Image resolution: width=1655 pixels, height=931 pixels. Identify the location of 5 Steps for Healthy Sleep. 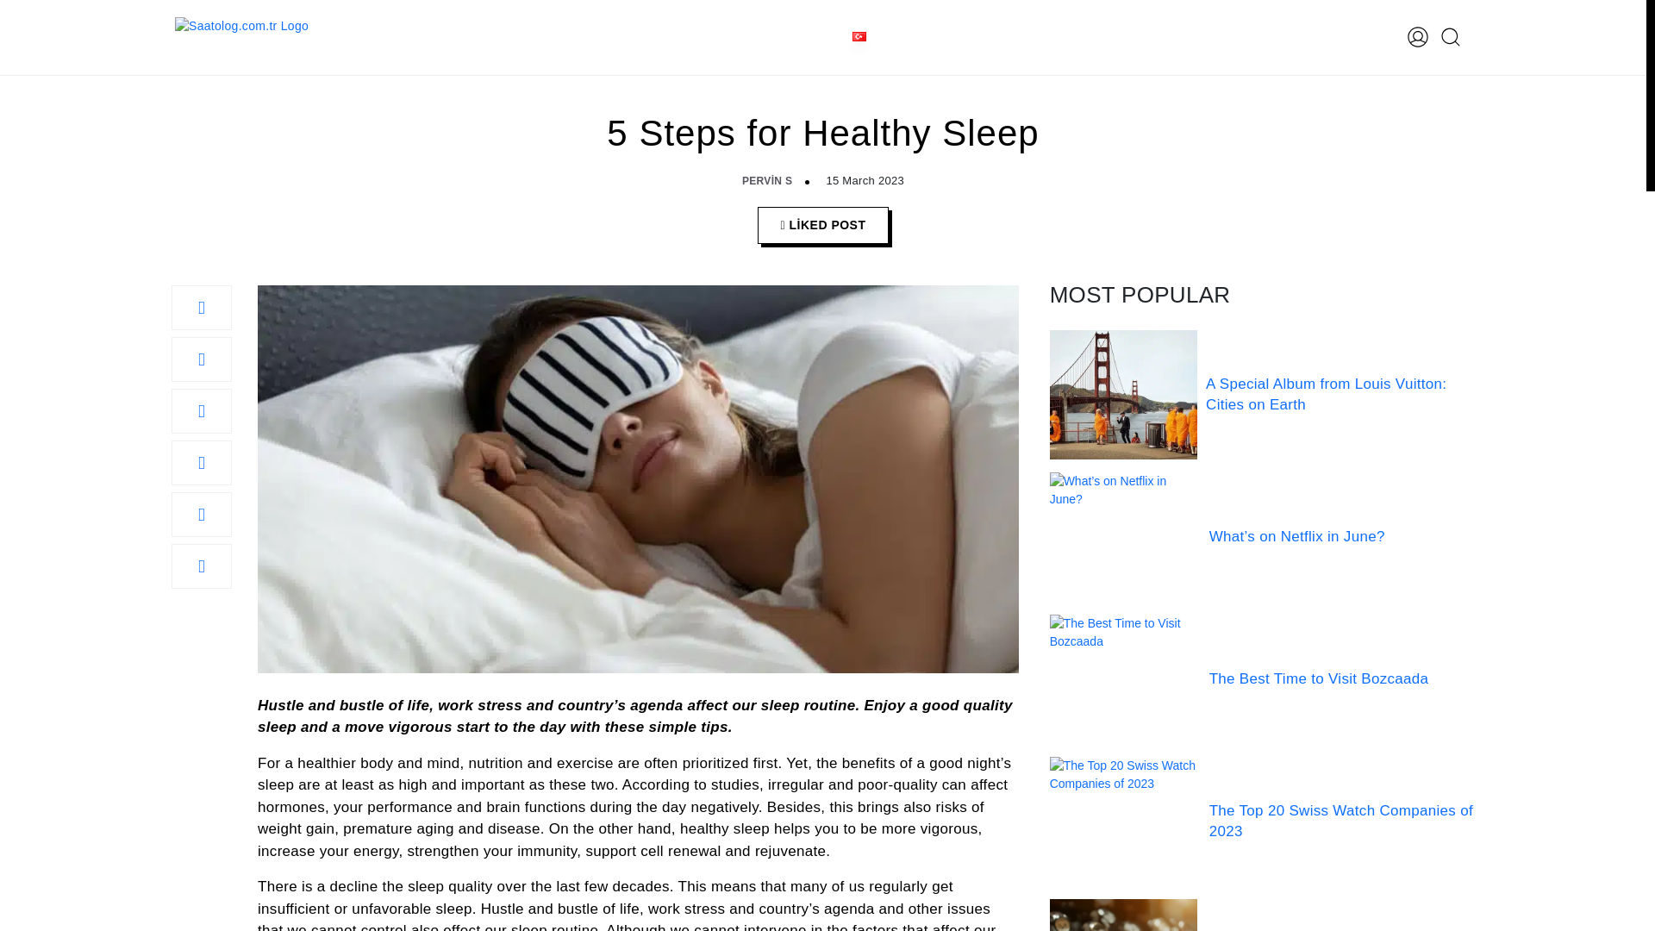
(202, 411).